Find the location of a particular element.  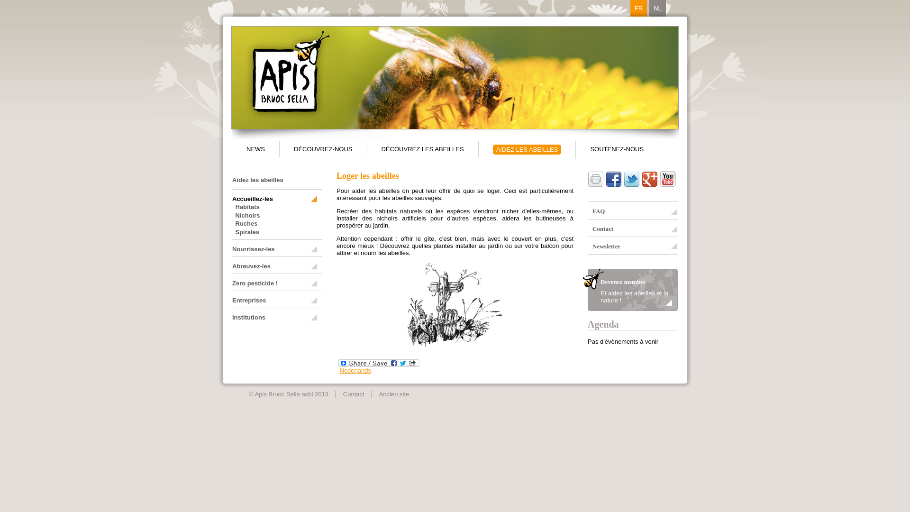

Contact is located at coordinates (354, 394).